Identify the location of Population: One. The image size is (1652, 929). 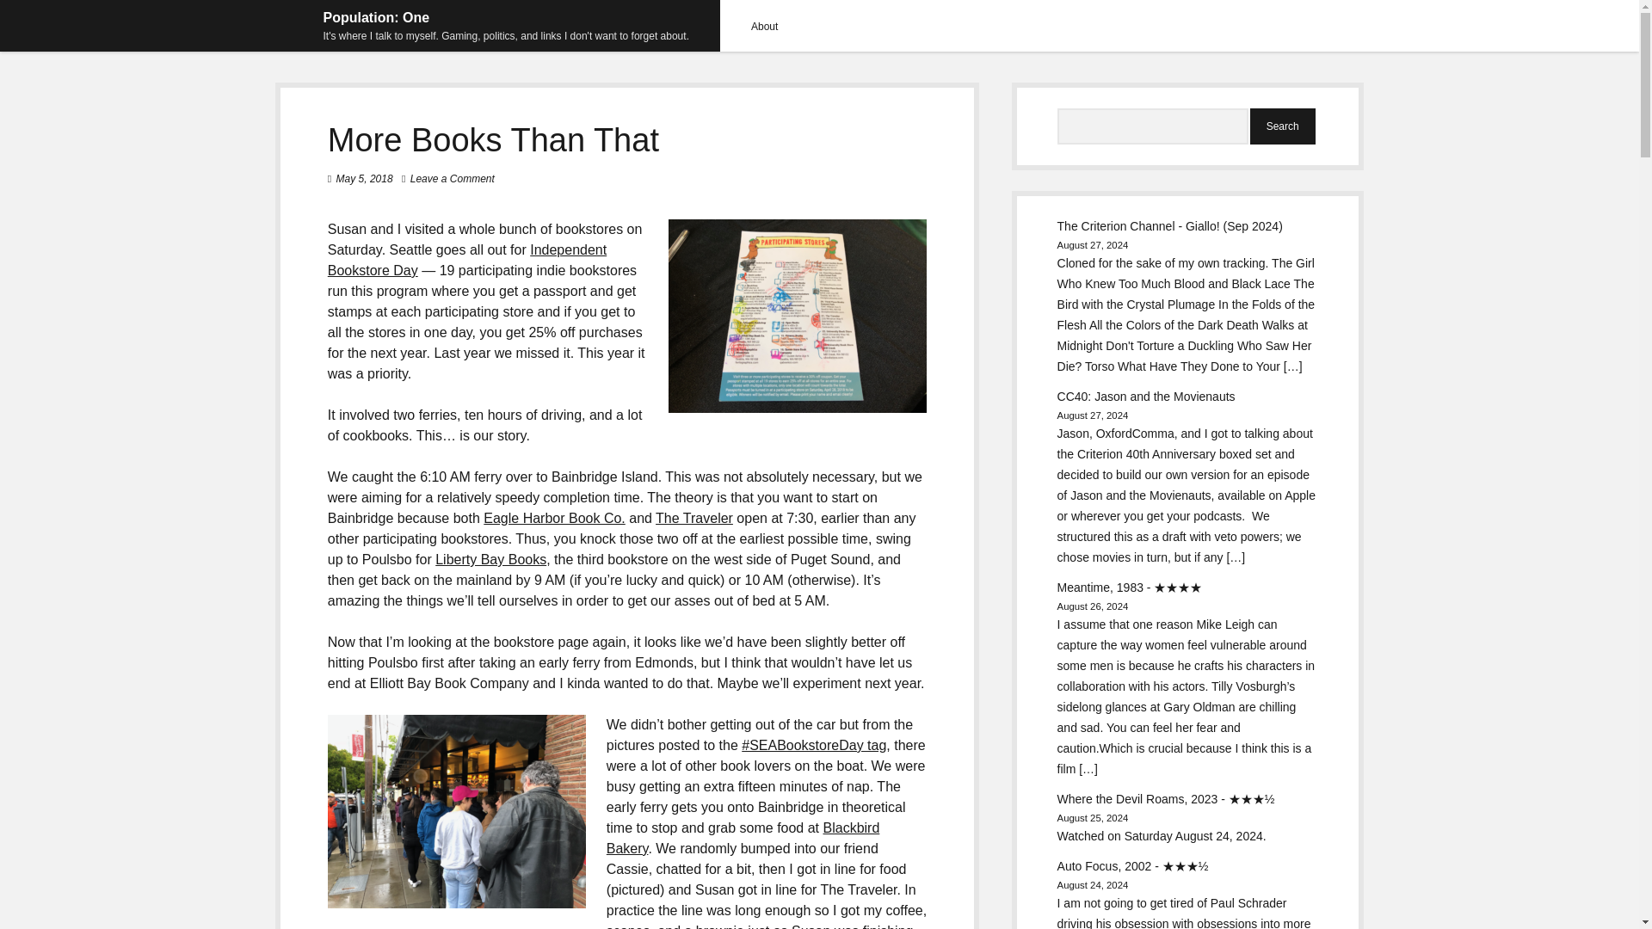
(377, 17).